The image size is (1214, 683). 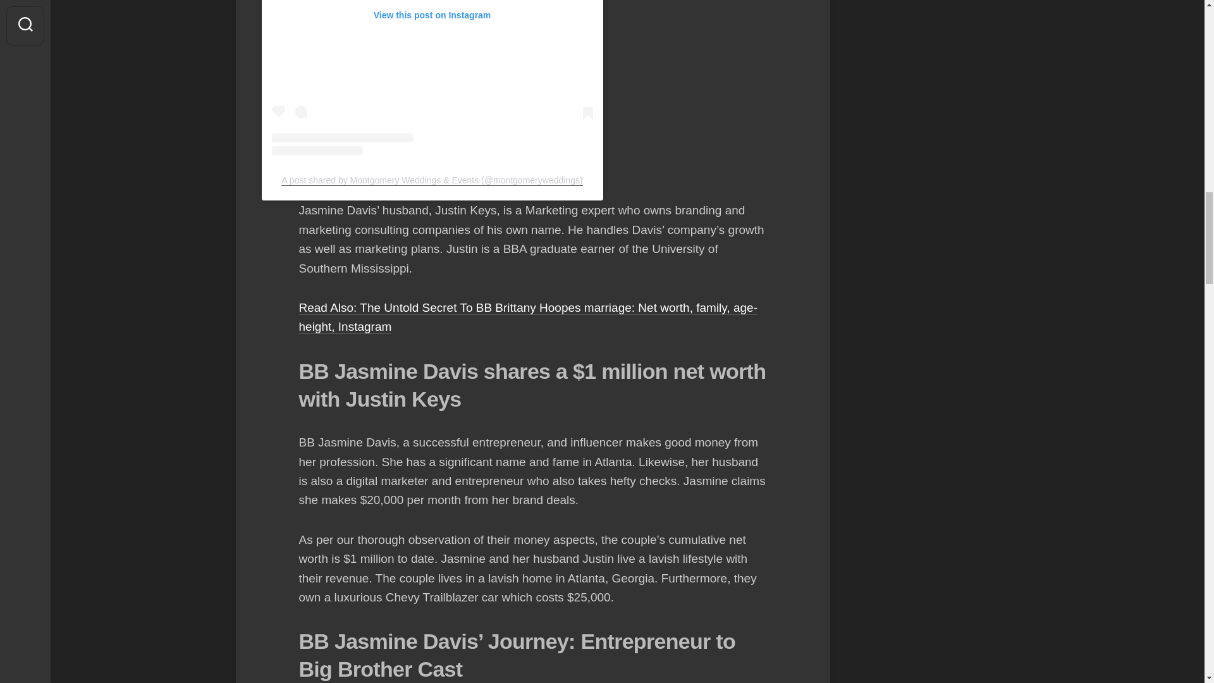 I want to click on View this post on Instagram, so click(x=432, y=78).